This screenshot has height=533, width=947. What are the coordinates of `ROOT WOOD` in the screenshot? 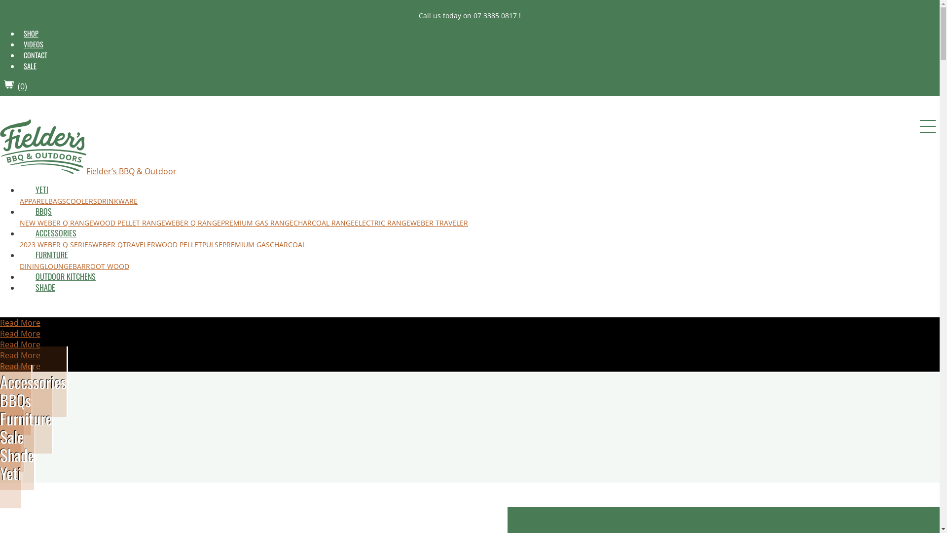 It's located at (108, 266).